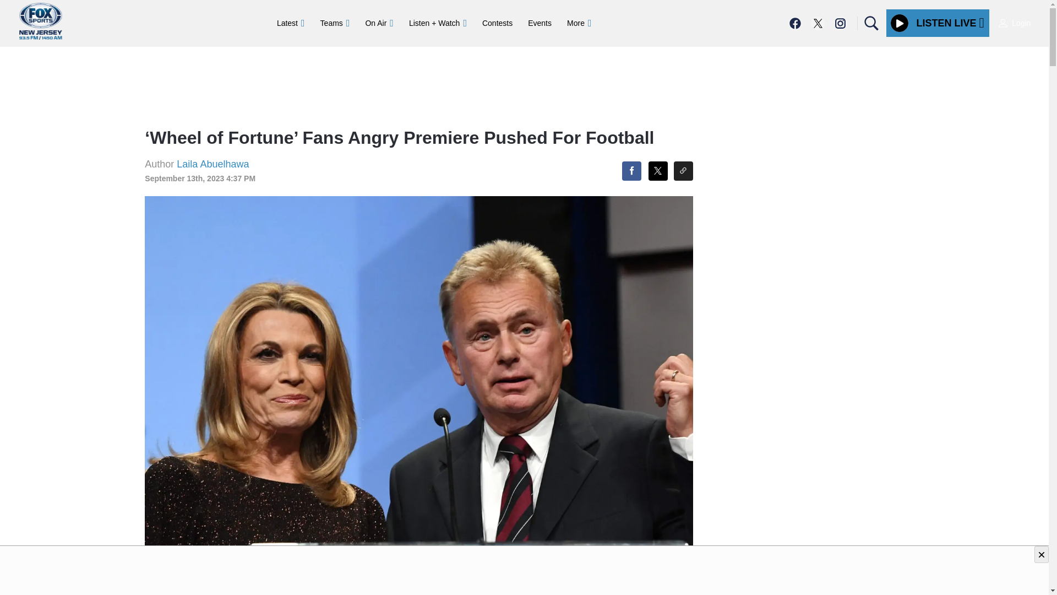 The width and height of the screenshot is (1057, 595). I want to click on On Air, so click(379, 23).